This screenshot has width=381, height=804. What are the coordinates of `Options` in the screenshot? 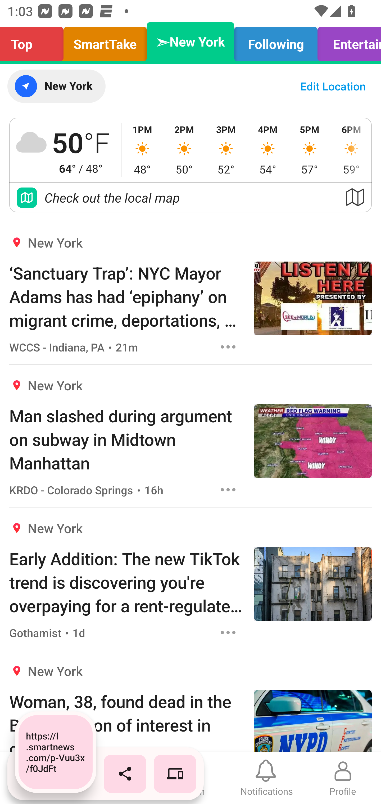 It's located at (228, 347).